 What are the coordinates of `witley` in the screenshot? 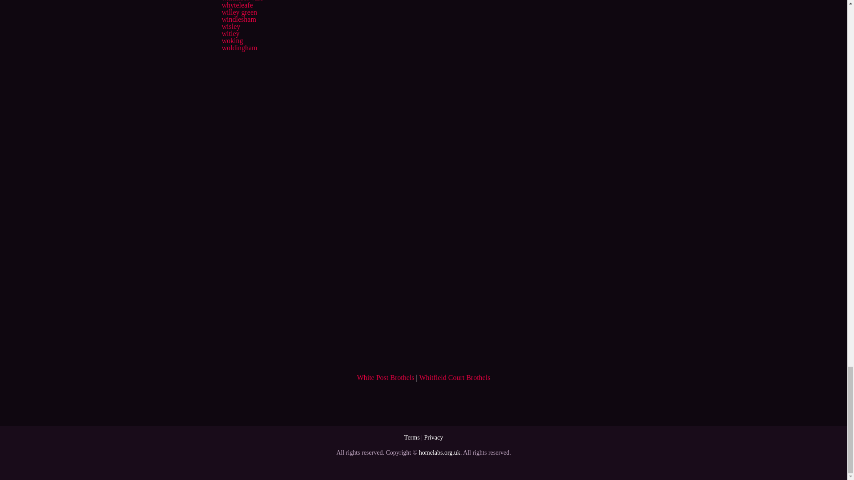 It's located at (230, 33).